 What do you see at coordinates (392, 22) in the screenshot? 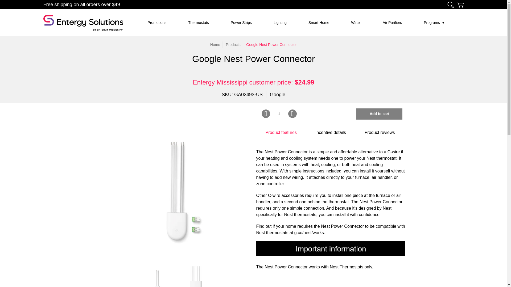
I see `Air Purifiers` at bounding box center [392, 22].